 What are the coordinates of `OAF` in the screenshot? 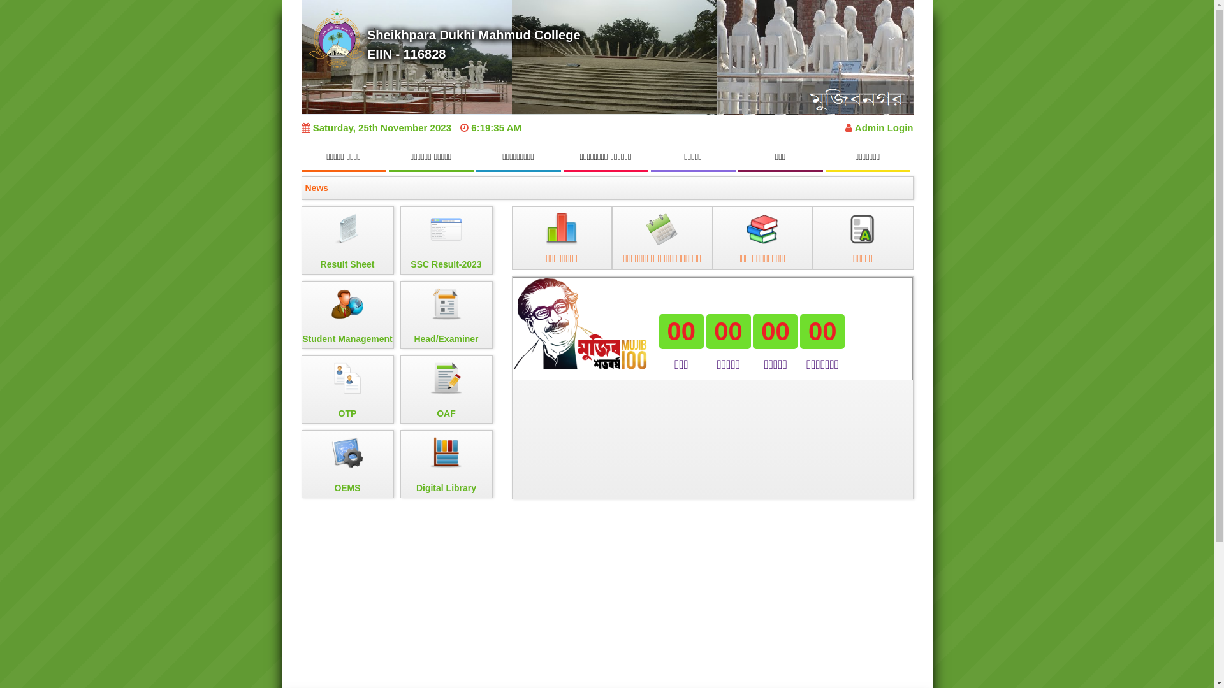 It's located at (446, 390).